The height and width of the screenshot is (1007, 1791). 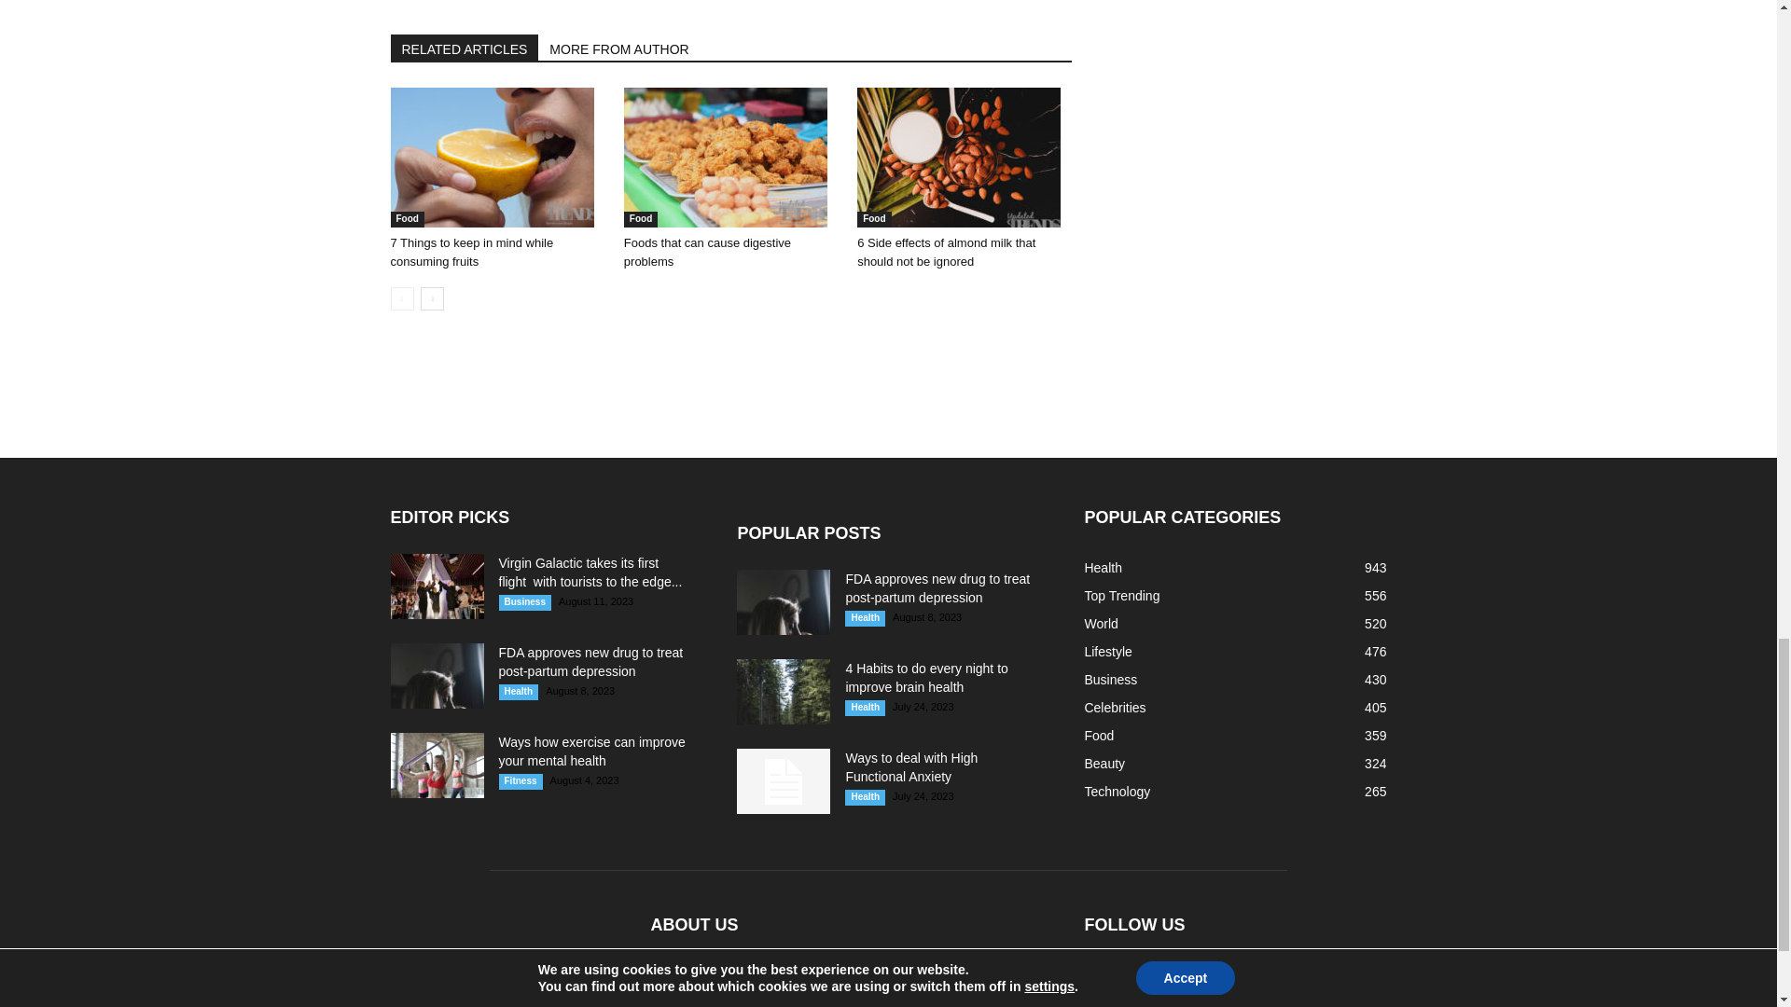 What do you see at coordinates (965, 157) in the screenshot?
I see `6 Side effects of almond milk that should not be ignored` at bounding box center [965, 157].